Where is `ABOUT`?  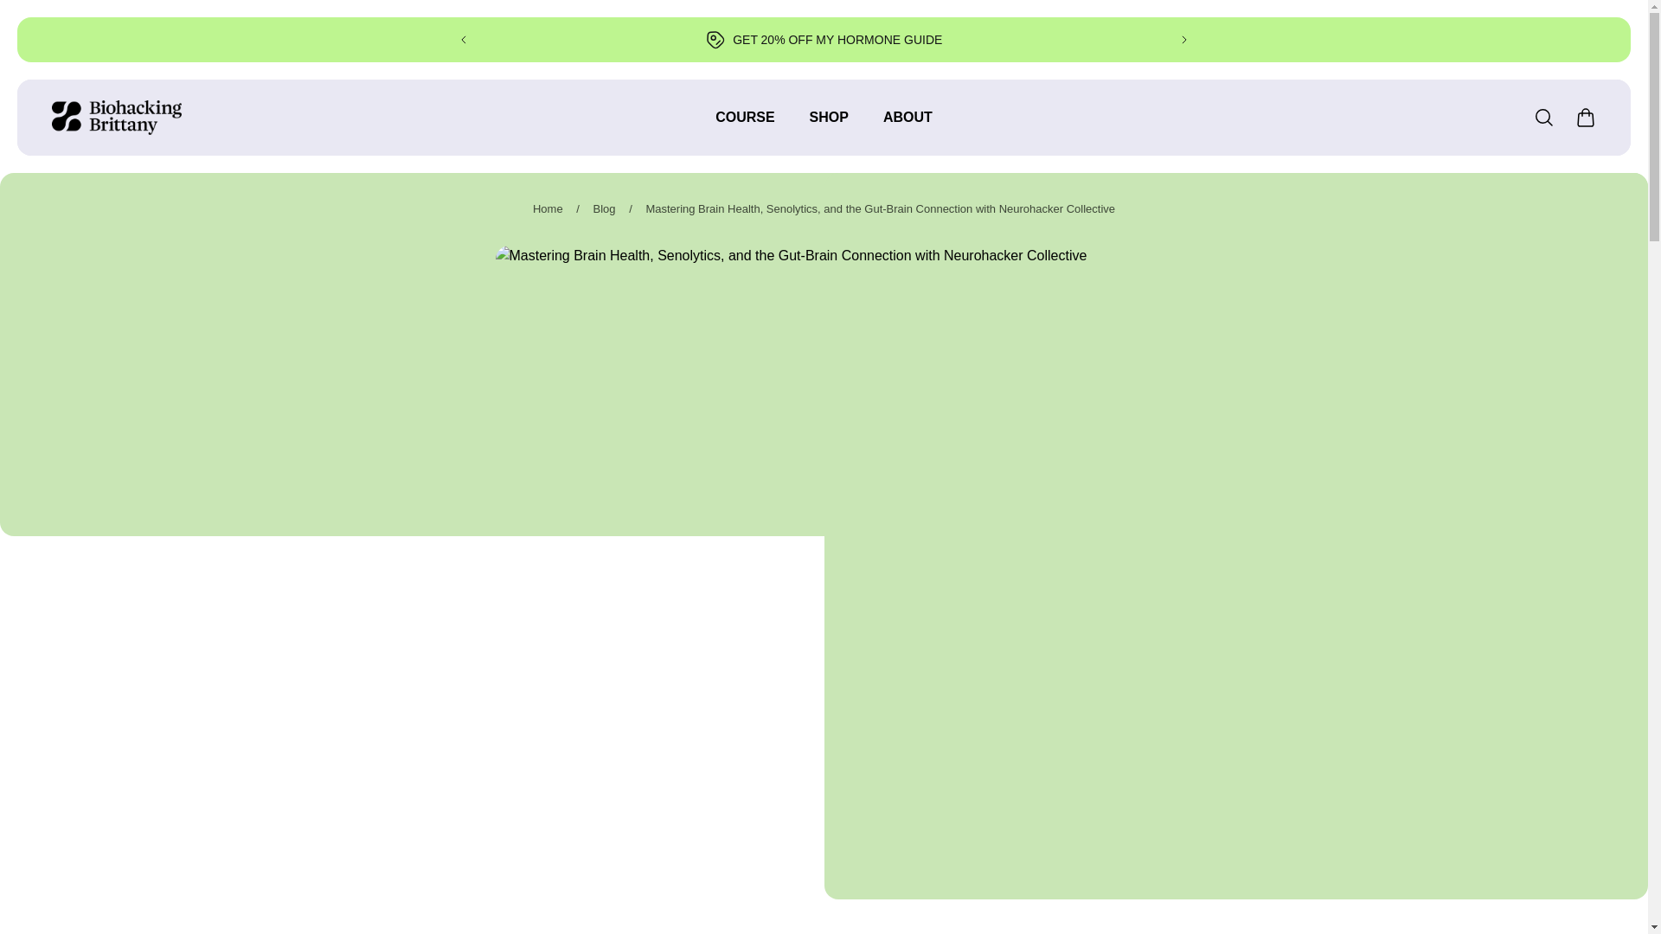
ABOUT is located at coordinates (907, 126).